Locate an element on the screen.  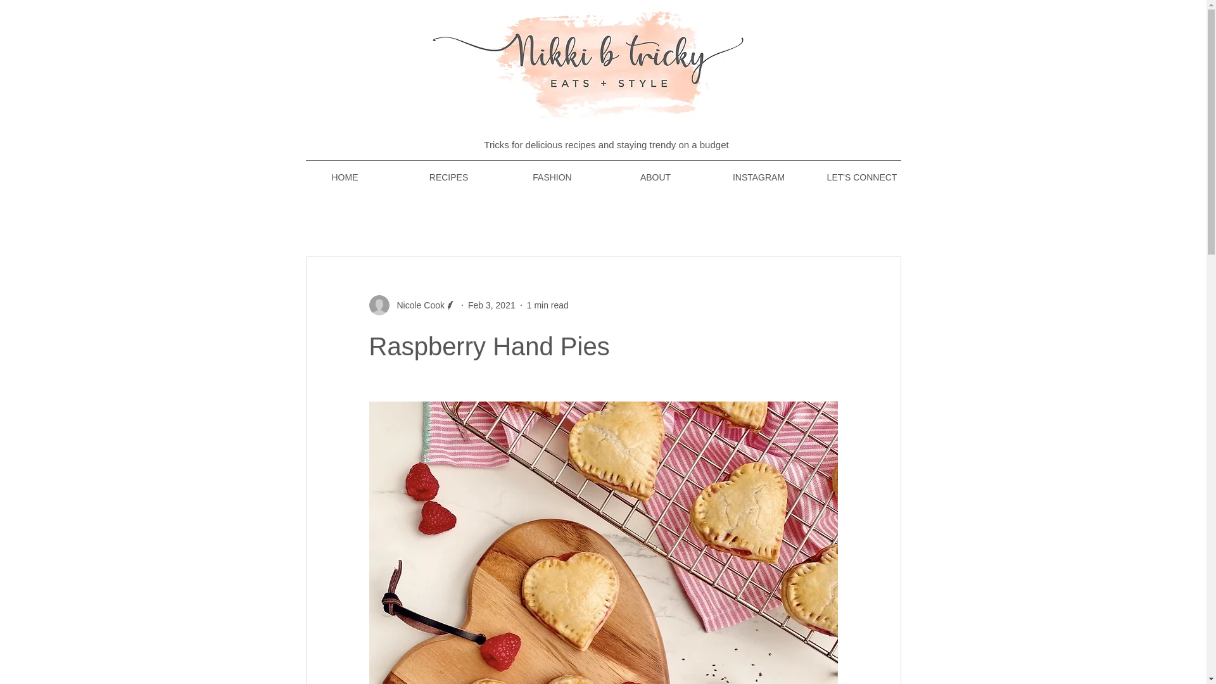
FASHION is located at coordinates (551, 177).